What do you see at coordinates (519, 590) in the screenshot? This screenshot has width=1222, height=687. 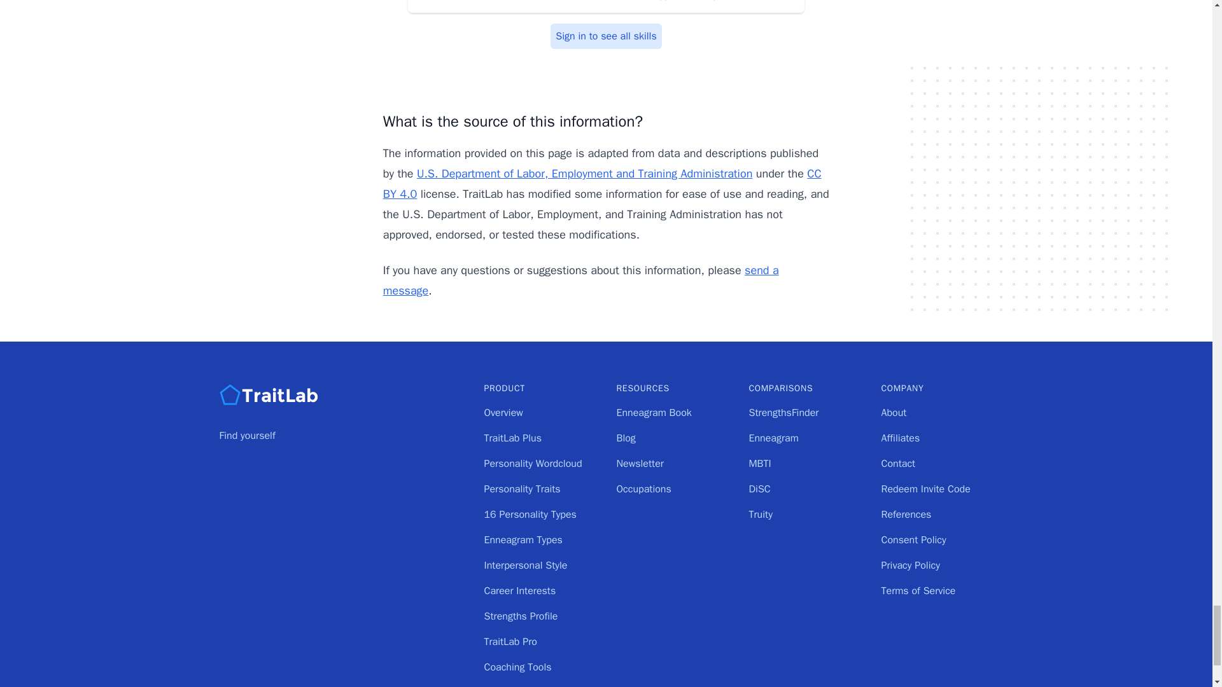 I see `Career Interests` at bounding box center [519, 590].